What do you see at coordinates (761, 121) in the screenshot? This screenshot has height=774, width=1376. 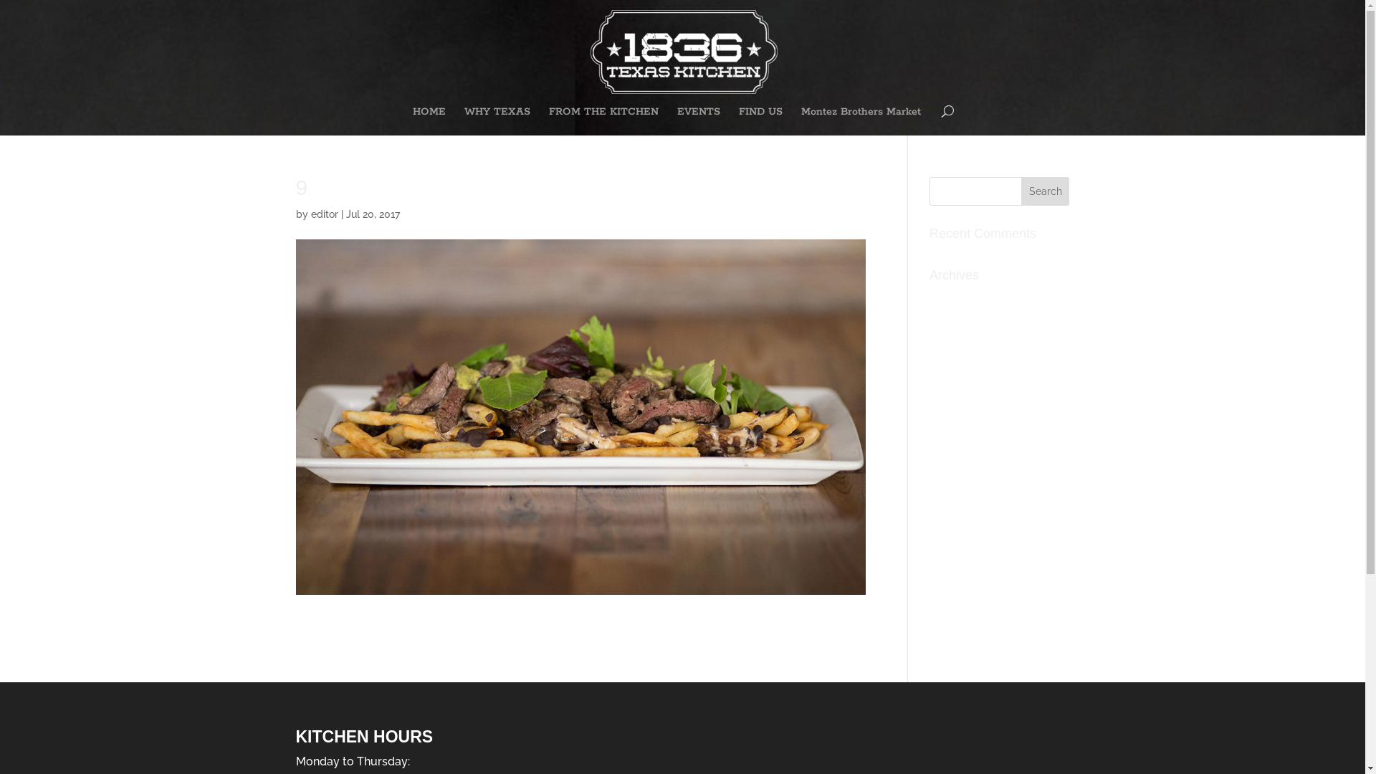 I see `FIND US` at bounding box center [761, 121].